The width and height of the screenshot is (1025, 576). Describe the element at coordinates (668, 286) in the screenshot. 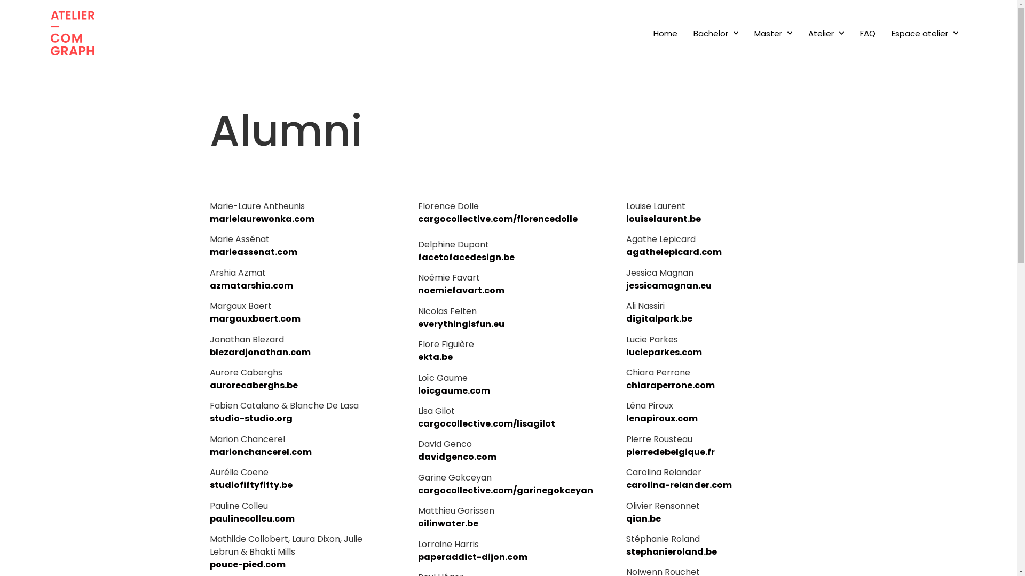

I see `jessicamagnan.eu` at that location.